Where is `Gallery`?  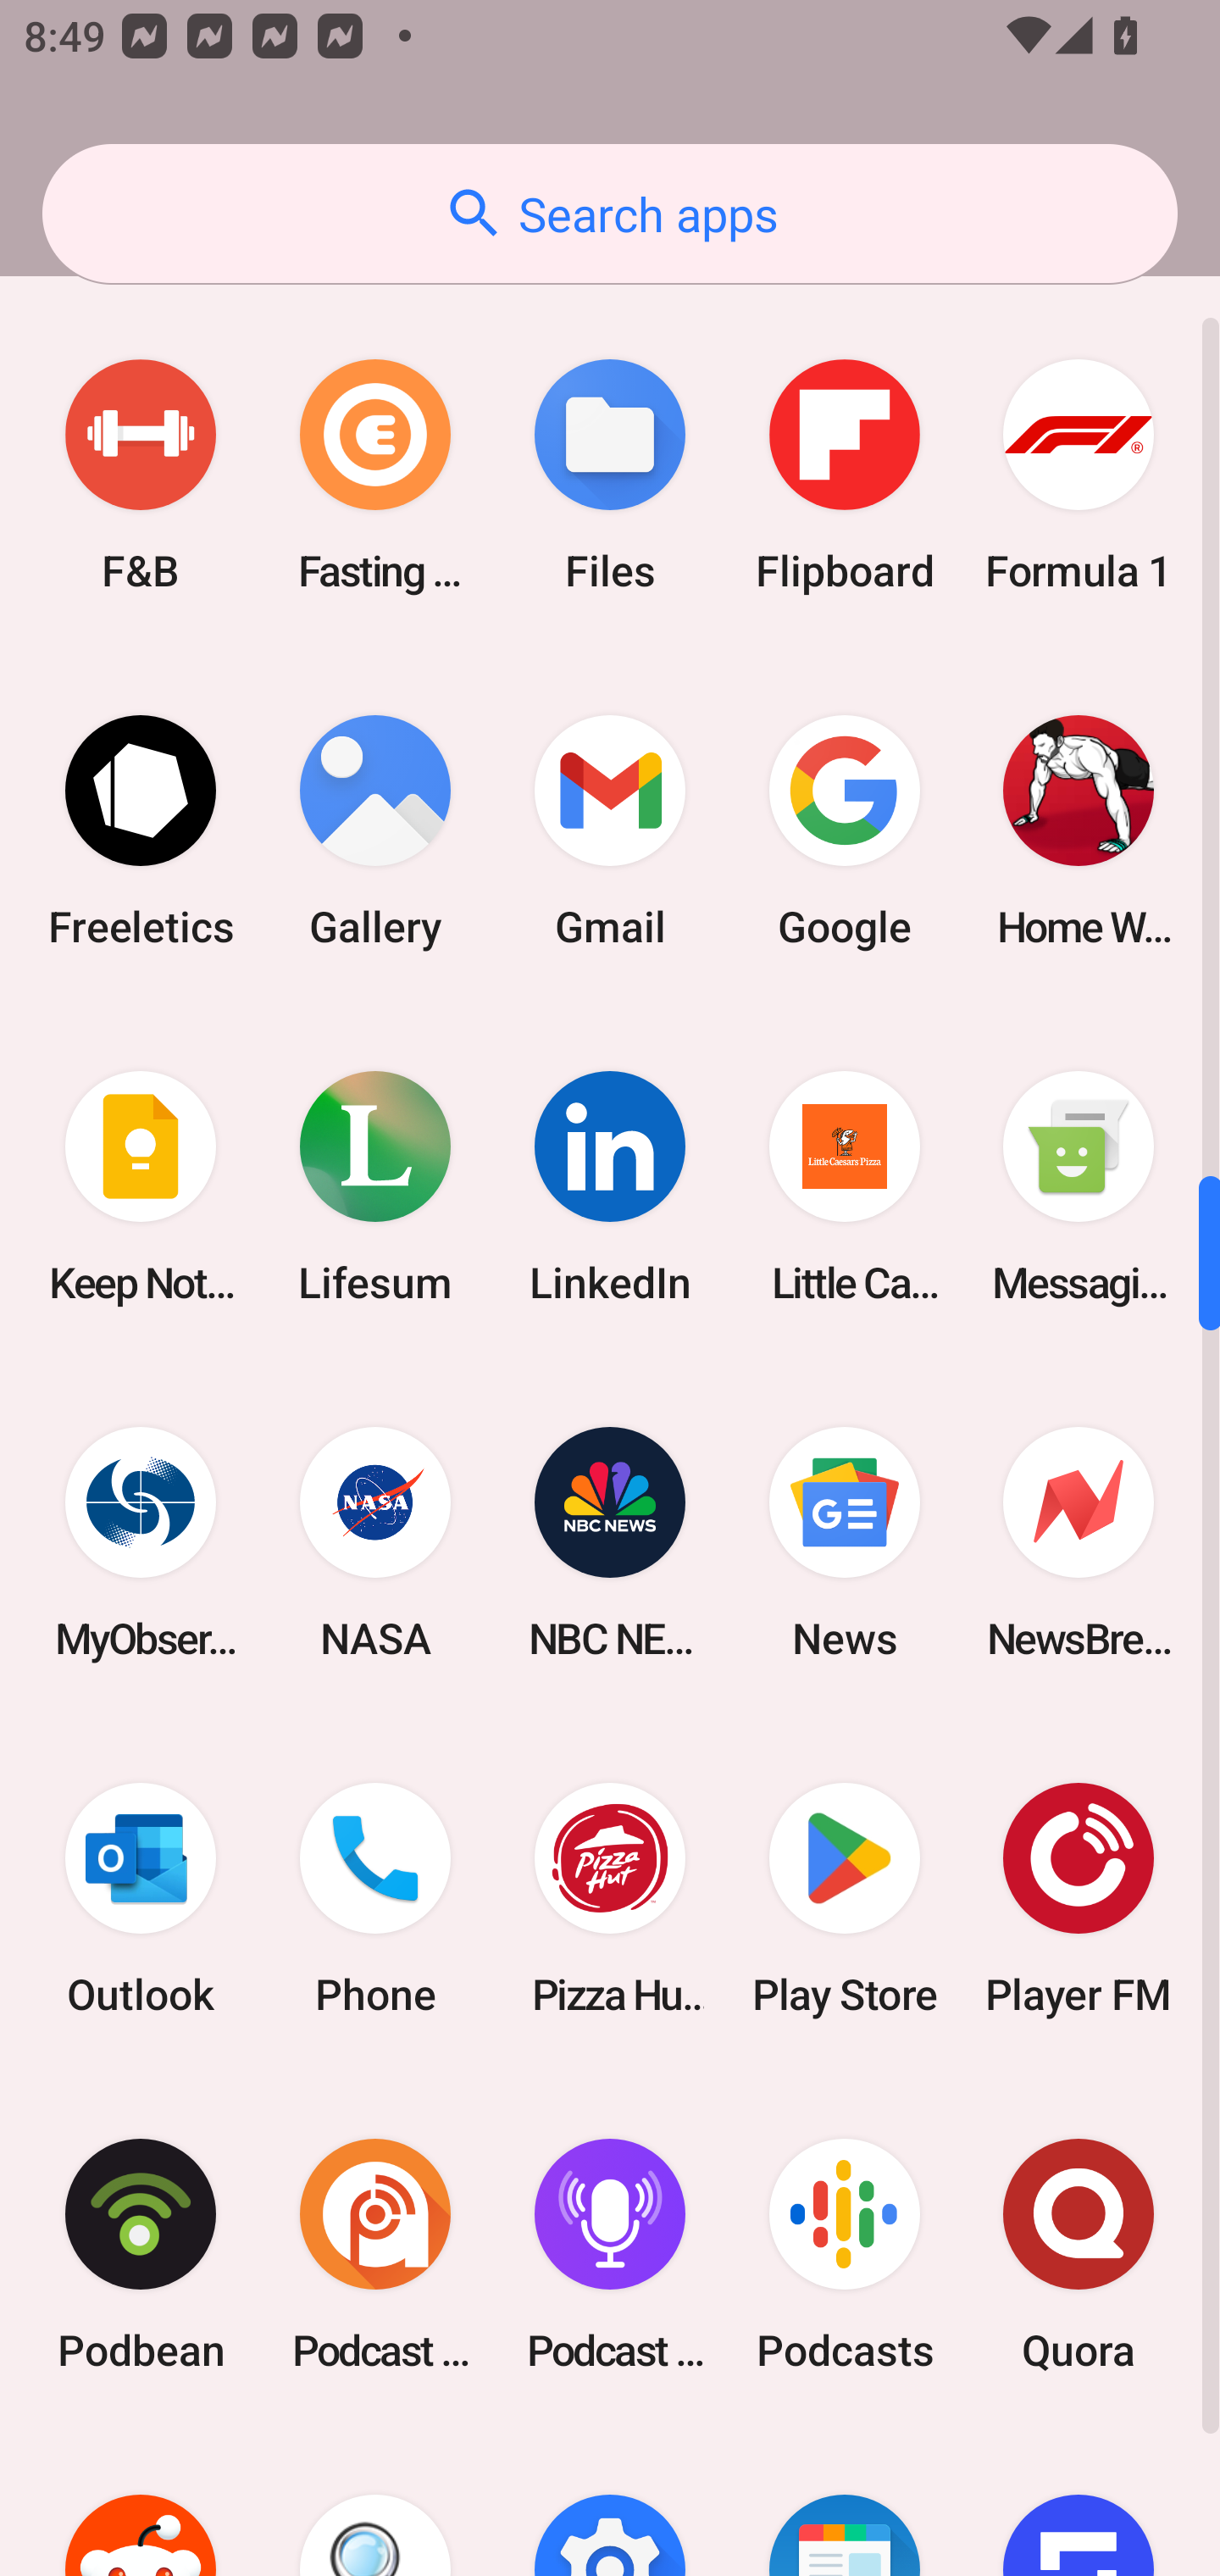
Gallery is located at coordinates (375, 832).